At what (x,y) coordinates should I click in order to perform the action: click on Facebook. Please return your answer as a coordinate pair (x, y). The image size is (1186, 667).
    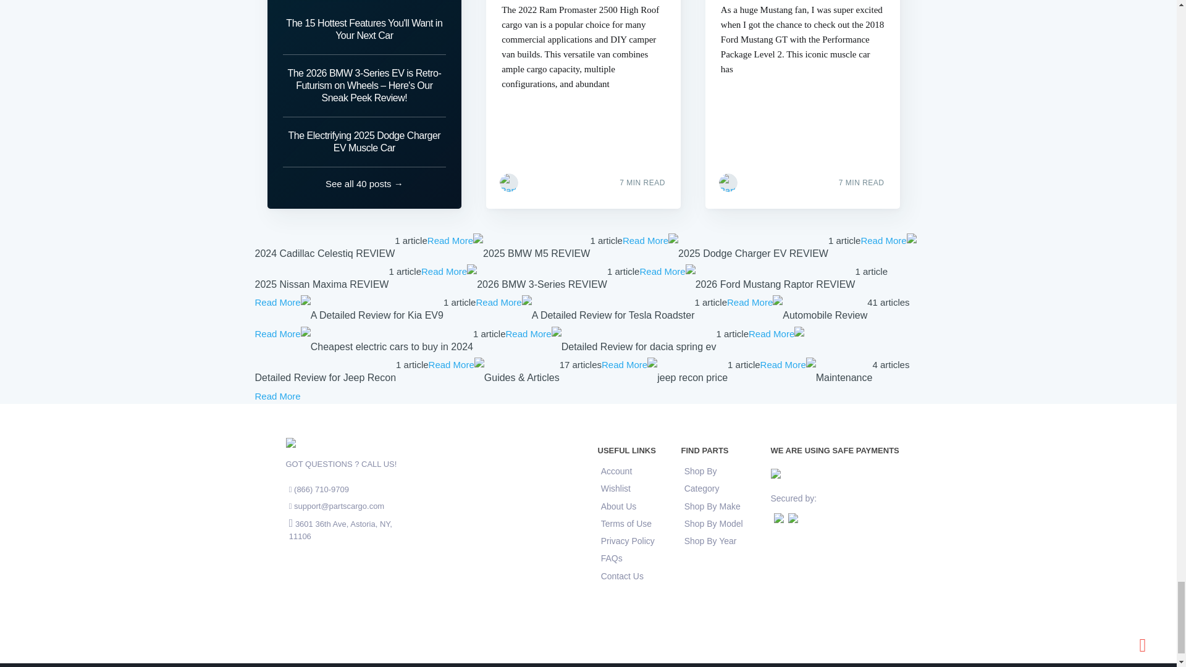
    Looking at the image, I should click on (755, 182).